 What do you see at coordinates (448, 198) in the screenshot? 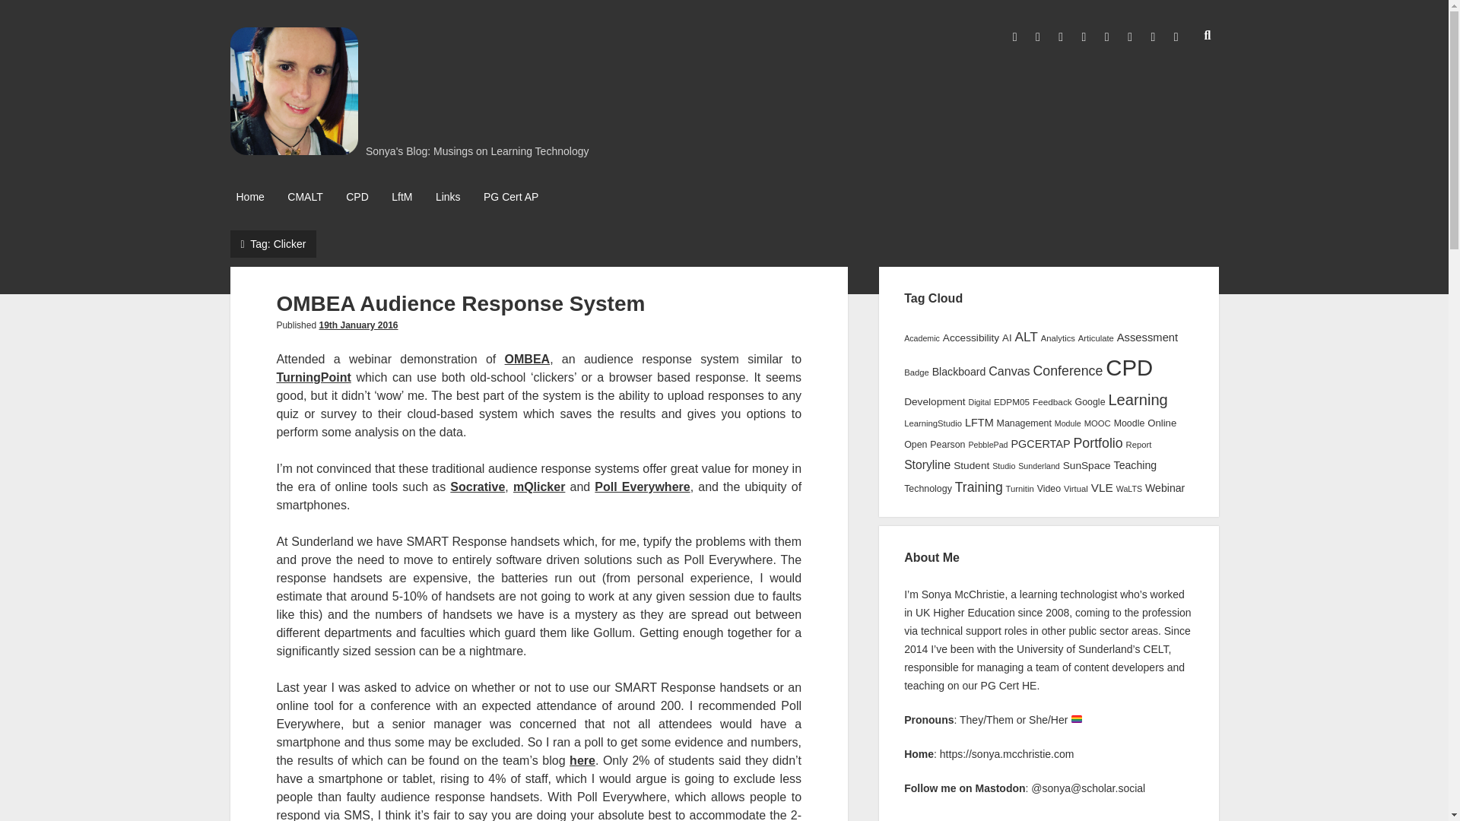
I see `Links` at bounding box center [448, 198].